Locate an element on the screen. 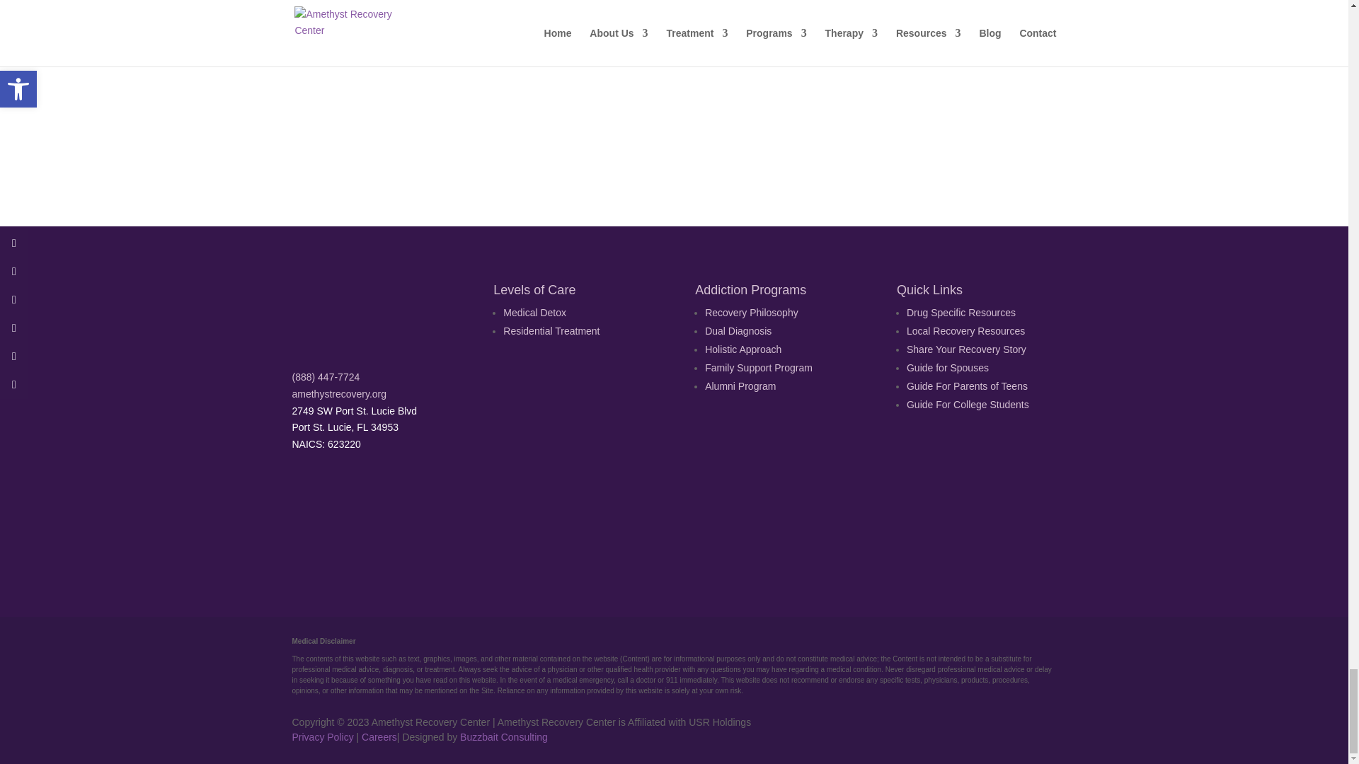 Image resolution: width=1359 pixels, height=764 pixels. Verify LegitScript Approval is located at coordinates (606, 535).